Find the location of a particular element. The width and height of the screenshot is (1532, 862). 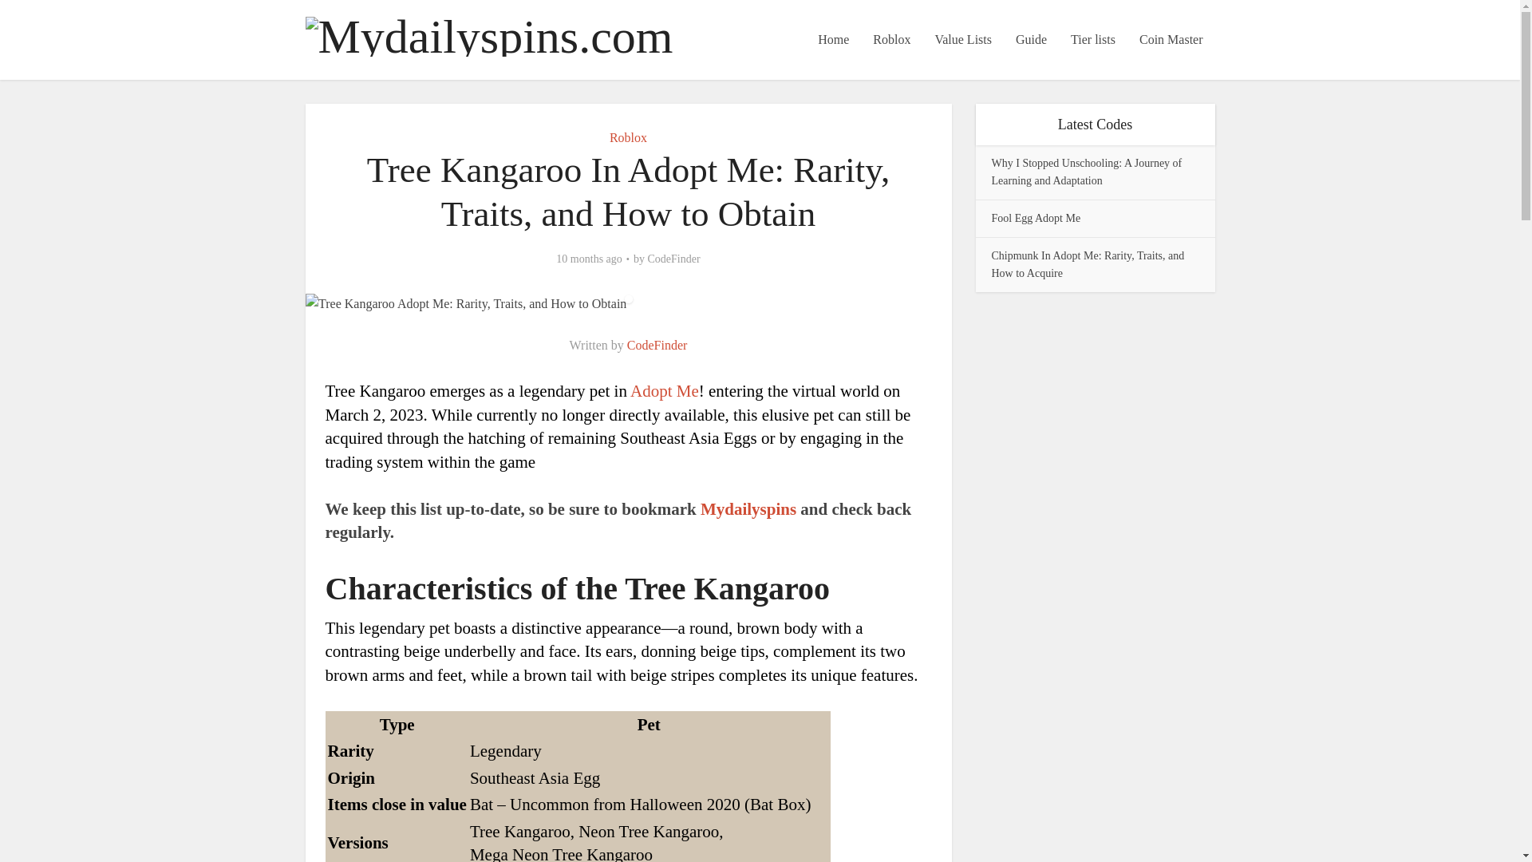

Coin Master is located at coordinates (1171, 40).